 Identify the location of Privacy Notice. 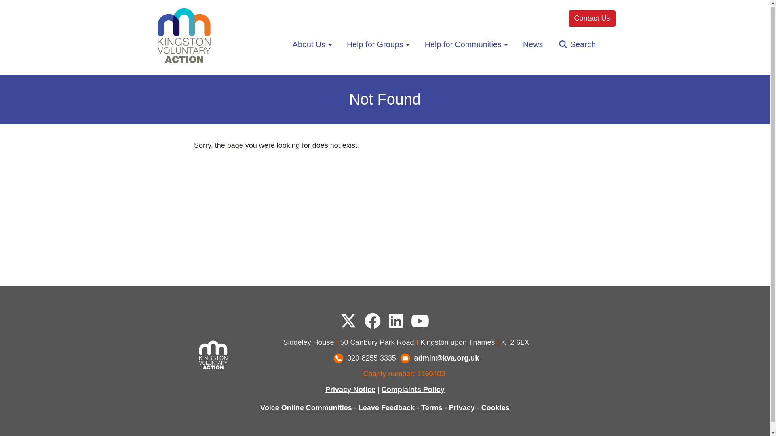
(350, 389).